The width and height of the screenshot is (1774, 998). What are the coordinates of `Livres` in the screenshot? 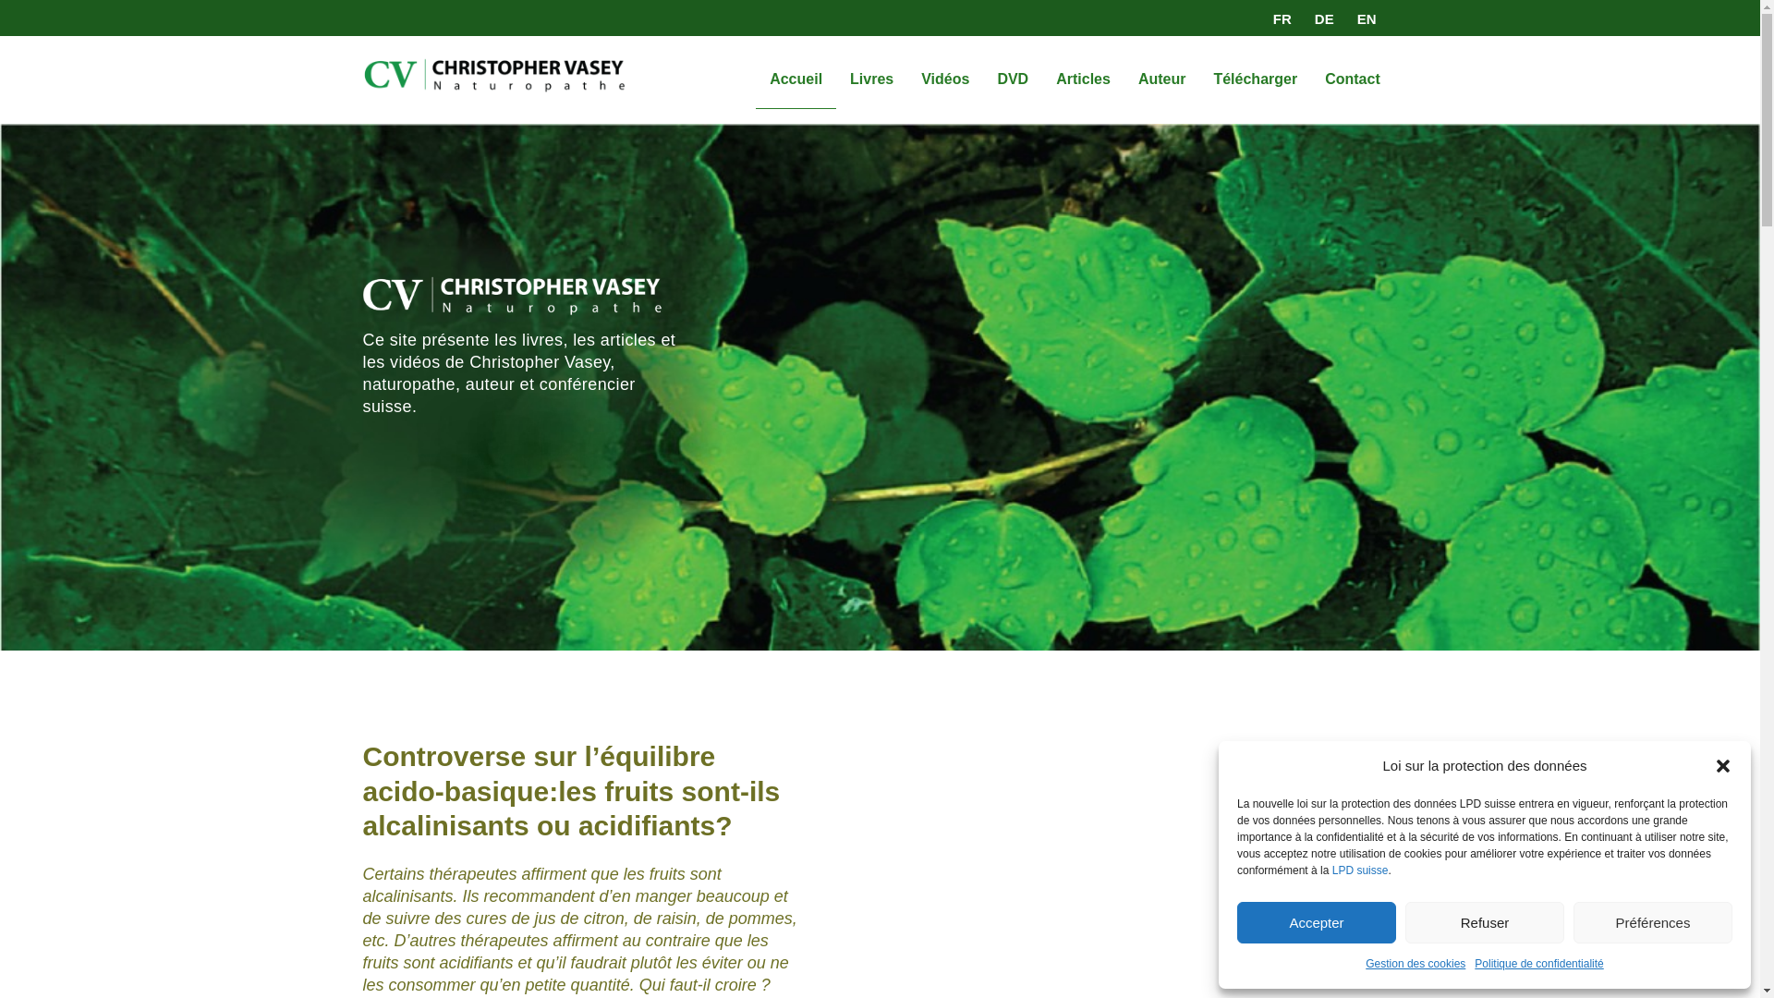 It's located at (872, 79).